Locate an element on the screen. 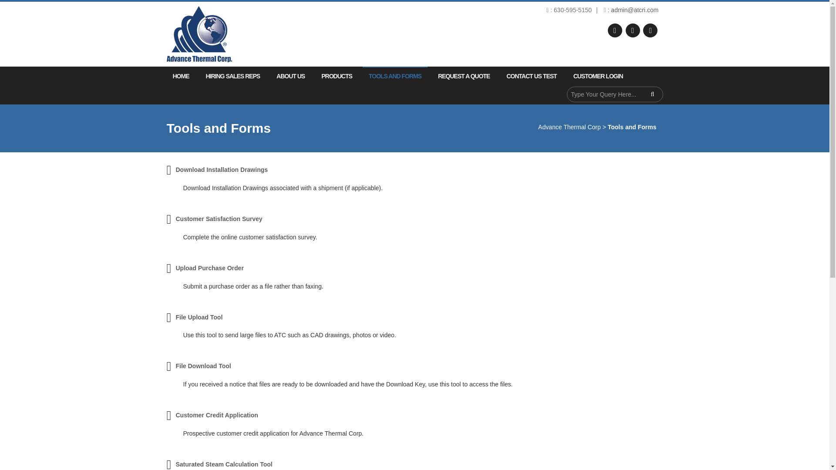  Request a Quote is located at coordinates (464, 76).